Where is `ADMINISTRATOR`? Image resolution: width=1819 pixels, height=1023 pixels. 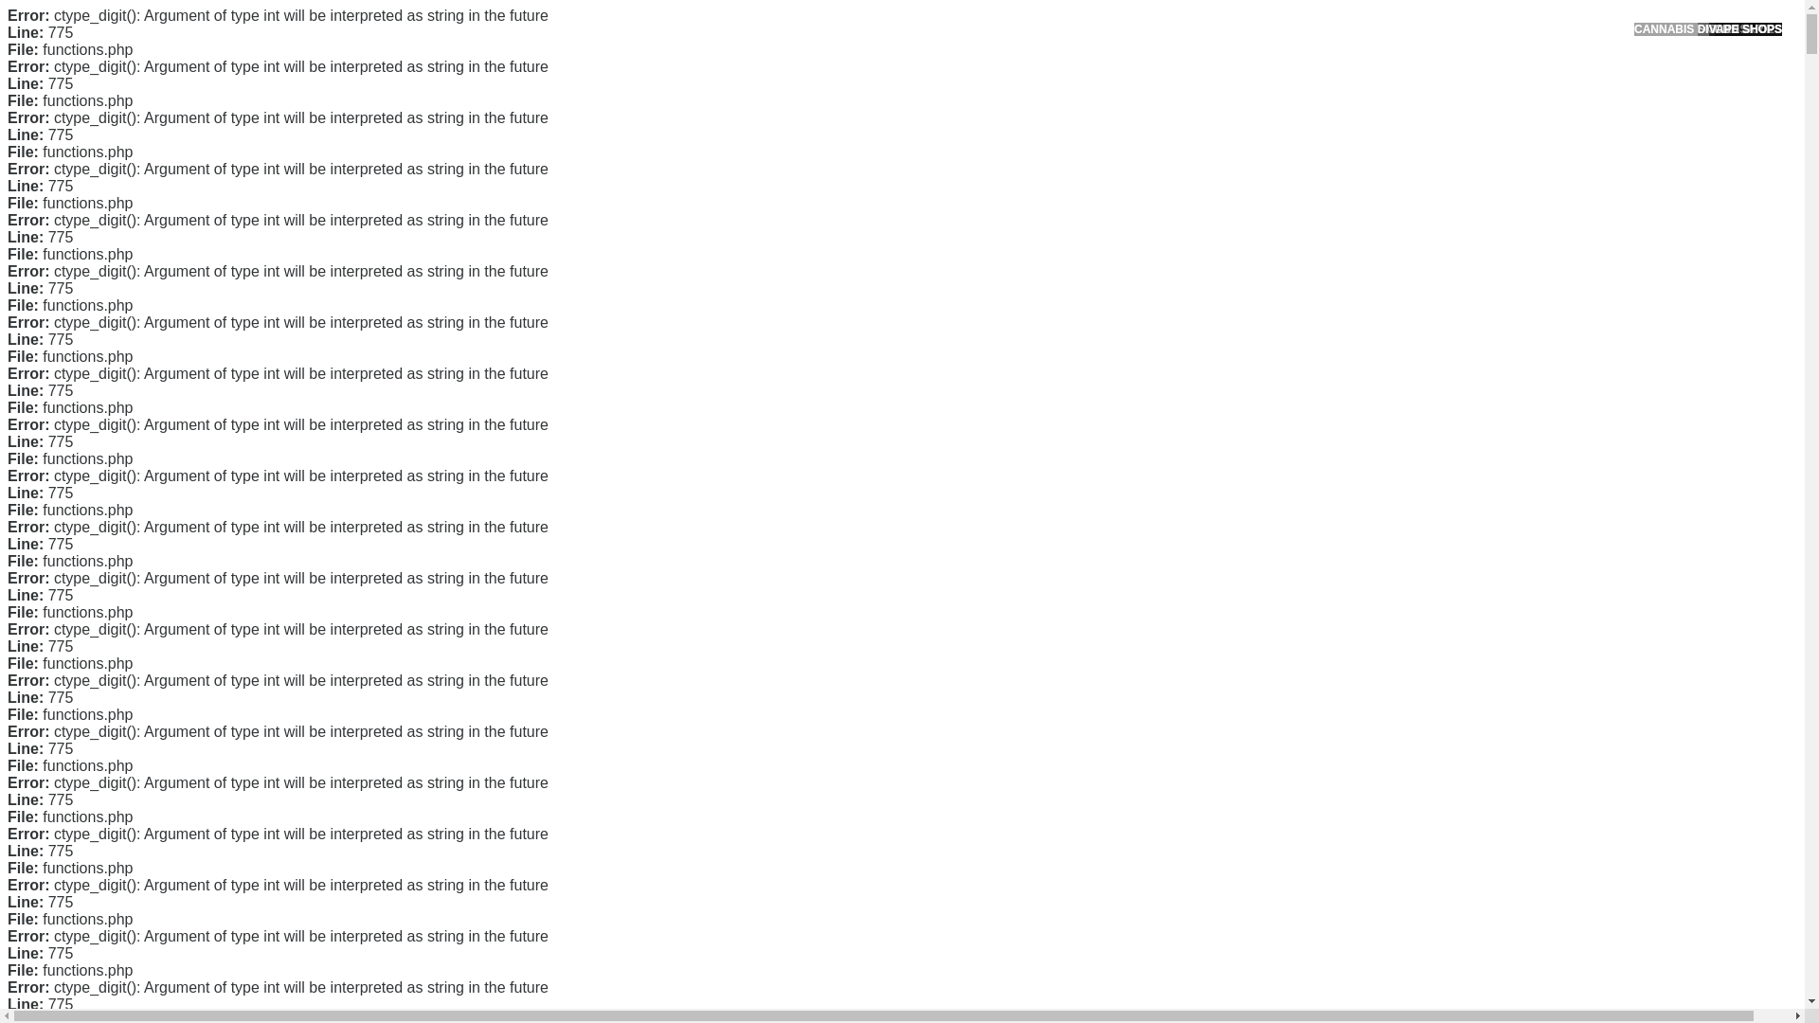
ADMINISTRATOR is located at coordinates (521, 149).